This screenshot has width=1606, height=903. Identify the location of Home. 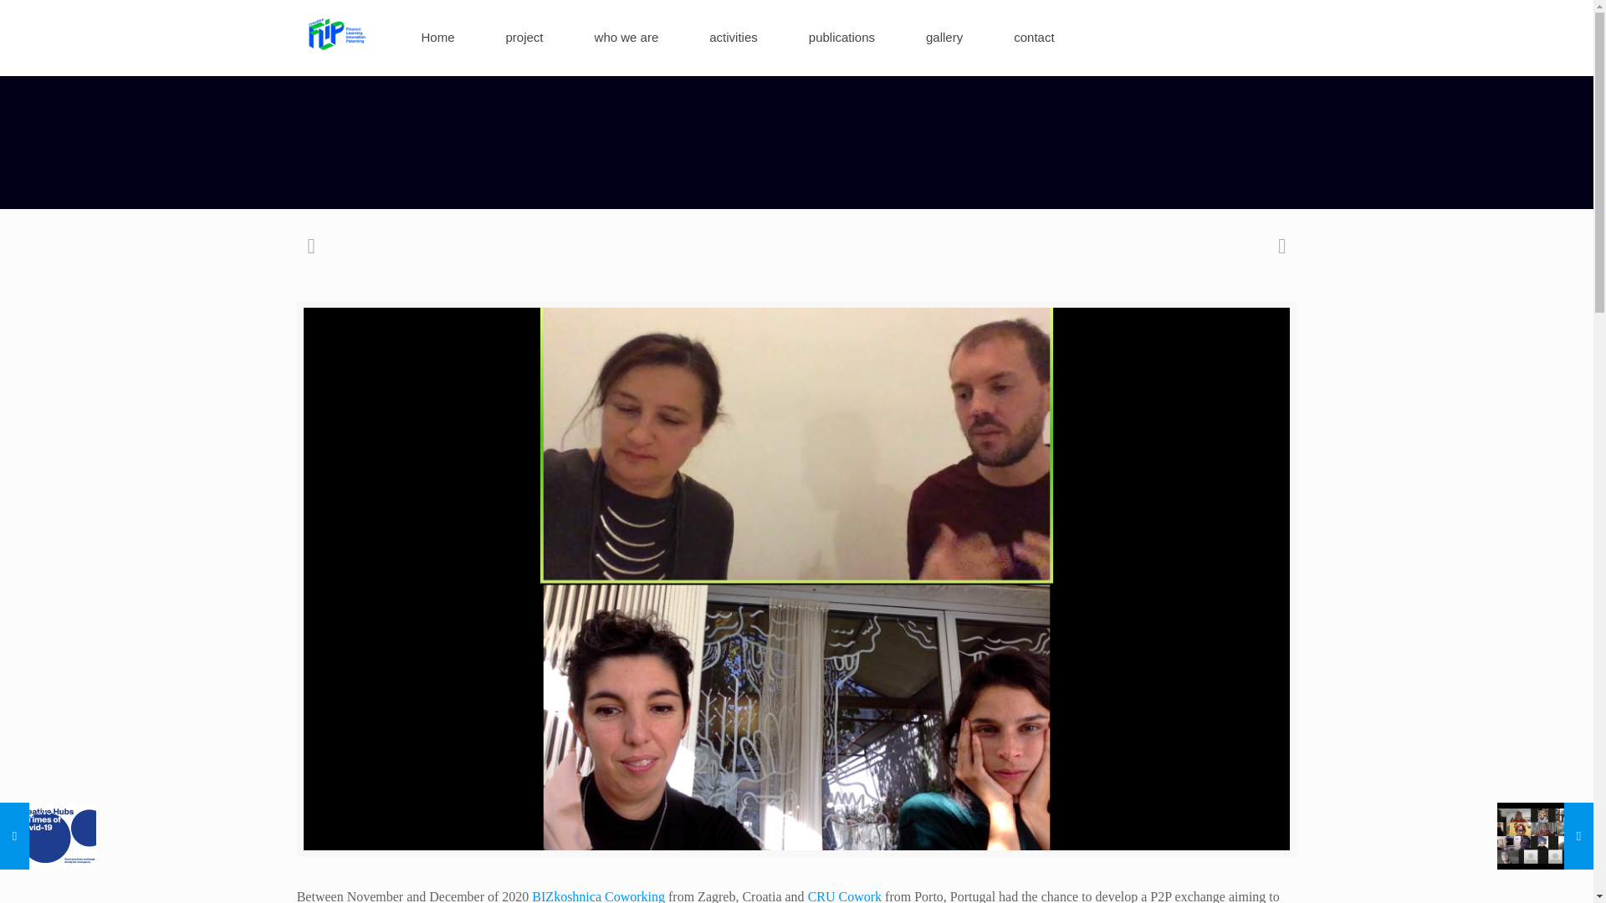
(437, 37).